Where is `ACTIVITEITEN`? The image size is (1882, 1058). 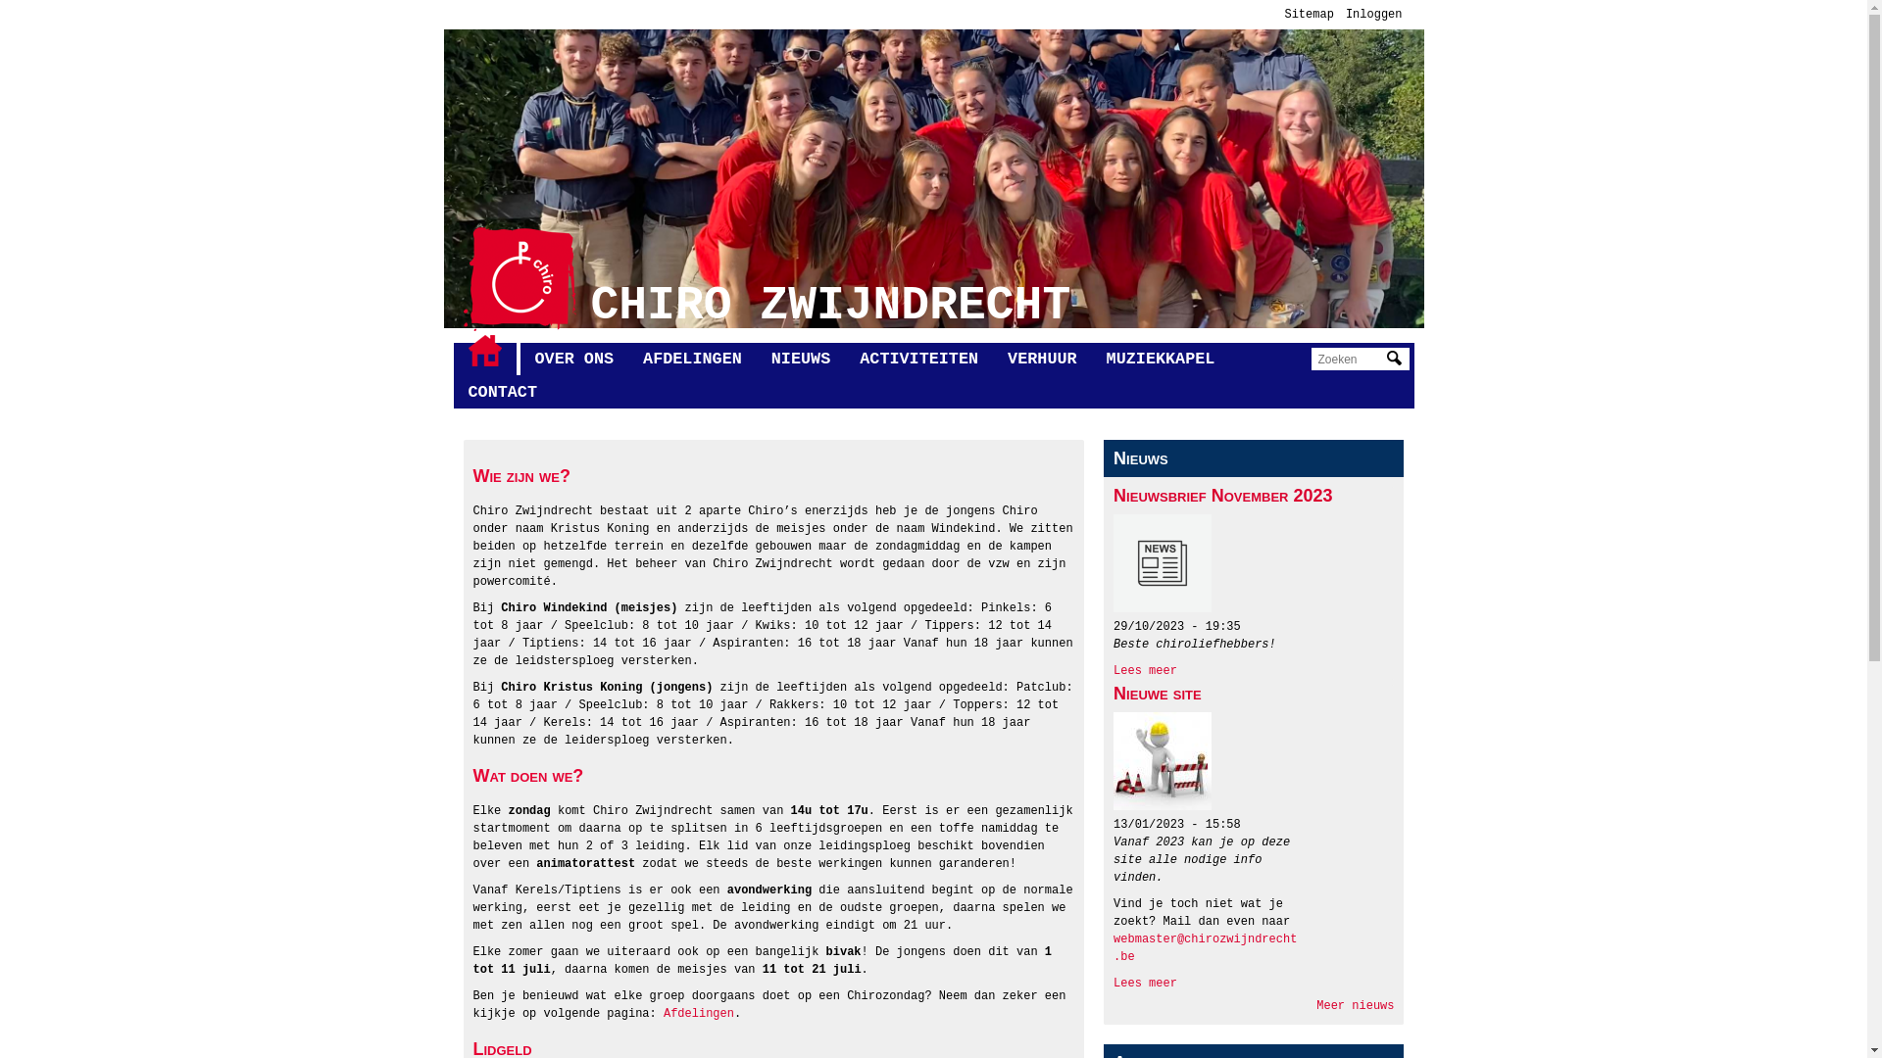
ACTIVITEITEN is located at coordinates (919, 360).